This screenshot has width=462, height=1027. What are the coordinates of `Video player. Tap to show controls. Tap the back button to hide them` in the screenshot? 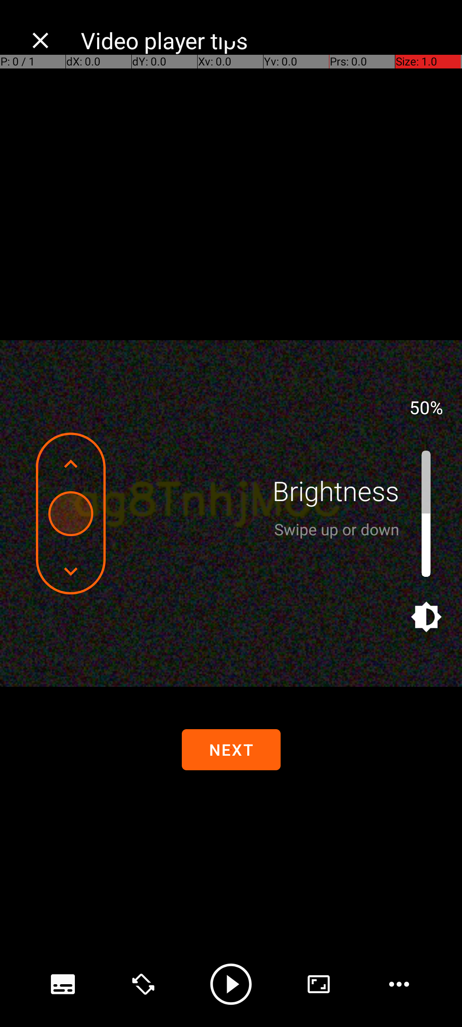 It's located at (231, 513).